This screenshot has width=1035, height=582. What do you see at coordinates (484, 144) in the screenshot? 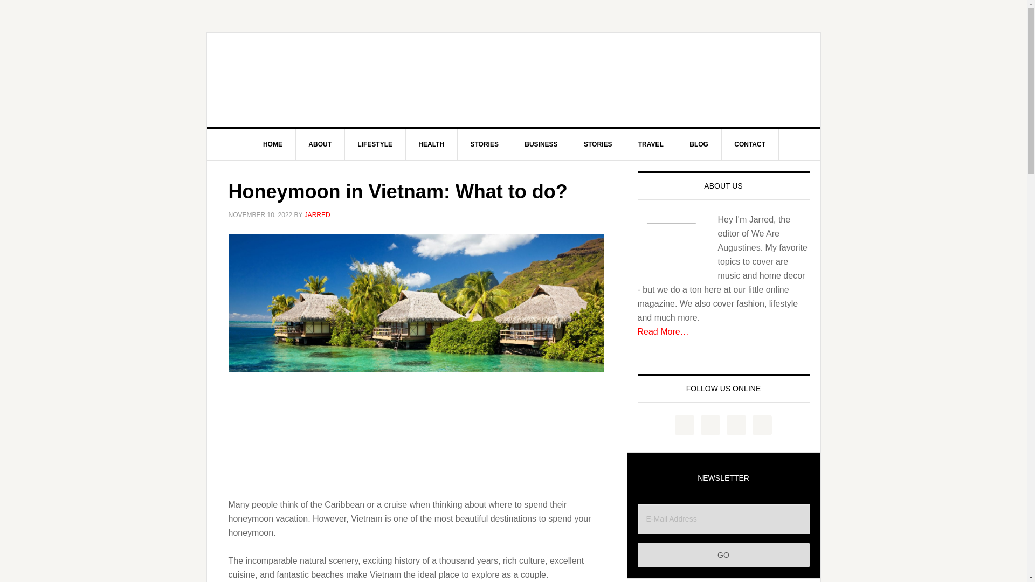
I see `STORIES` at bounding box center [484, 144].